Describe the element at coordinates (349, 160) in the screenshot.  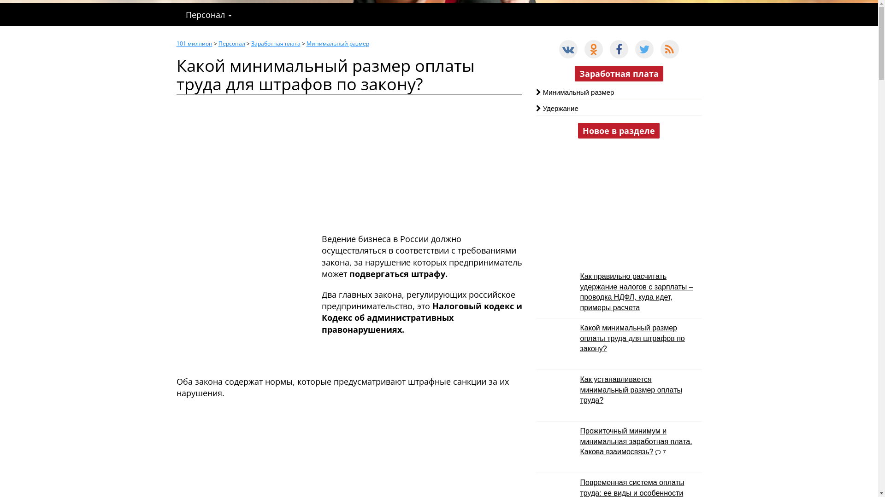
I see `Advertisement` at that location.